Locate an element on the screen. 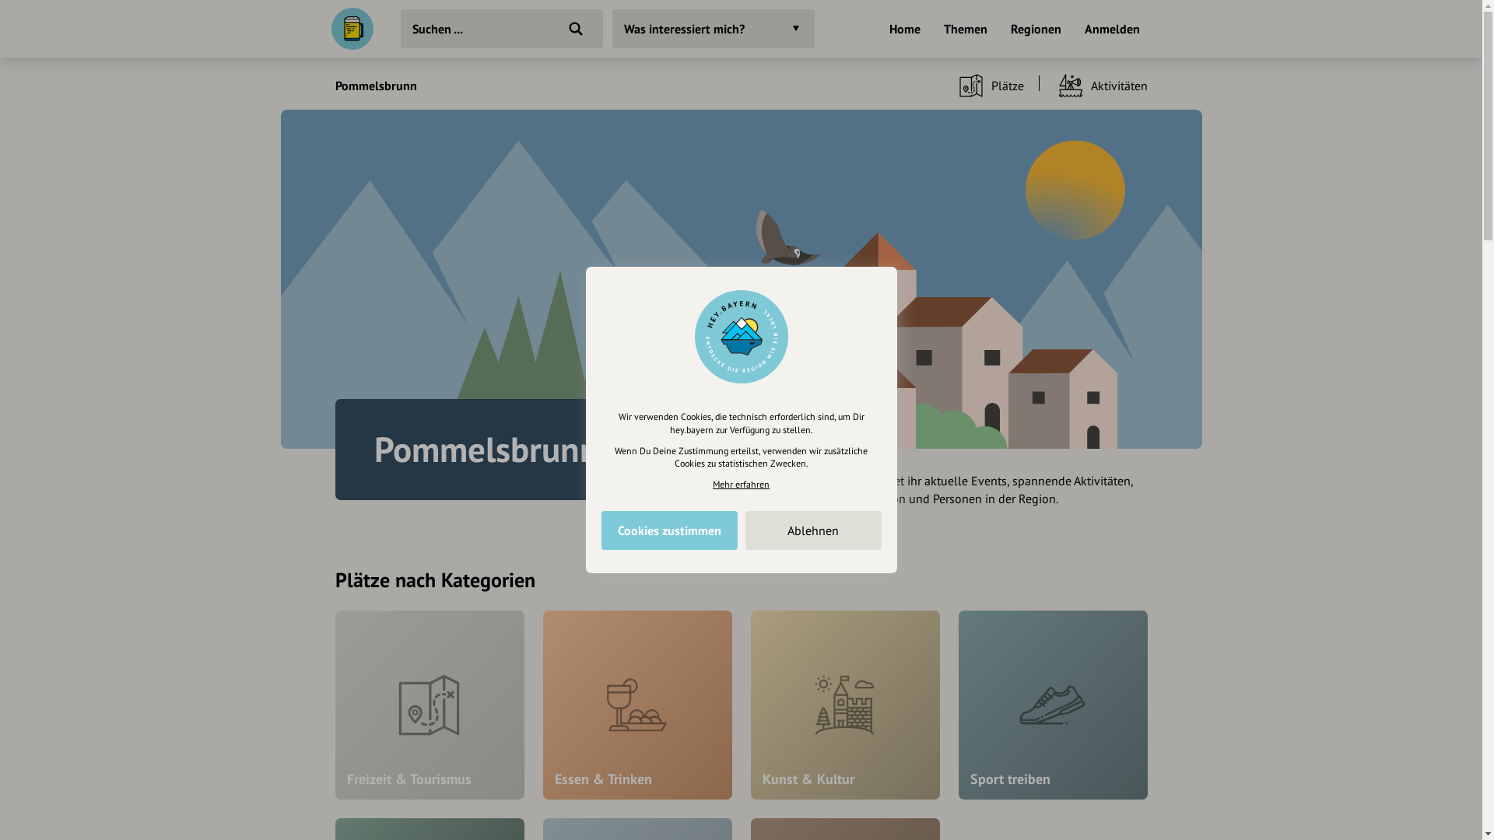 The image size is (1494, 840). Sport treiben is located at coordinates (1054, 705).